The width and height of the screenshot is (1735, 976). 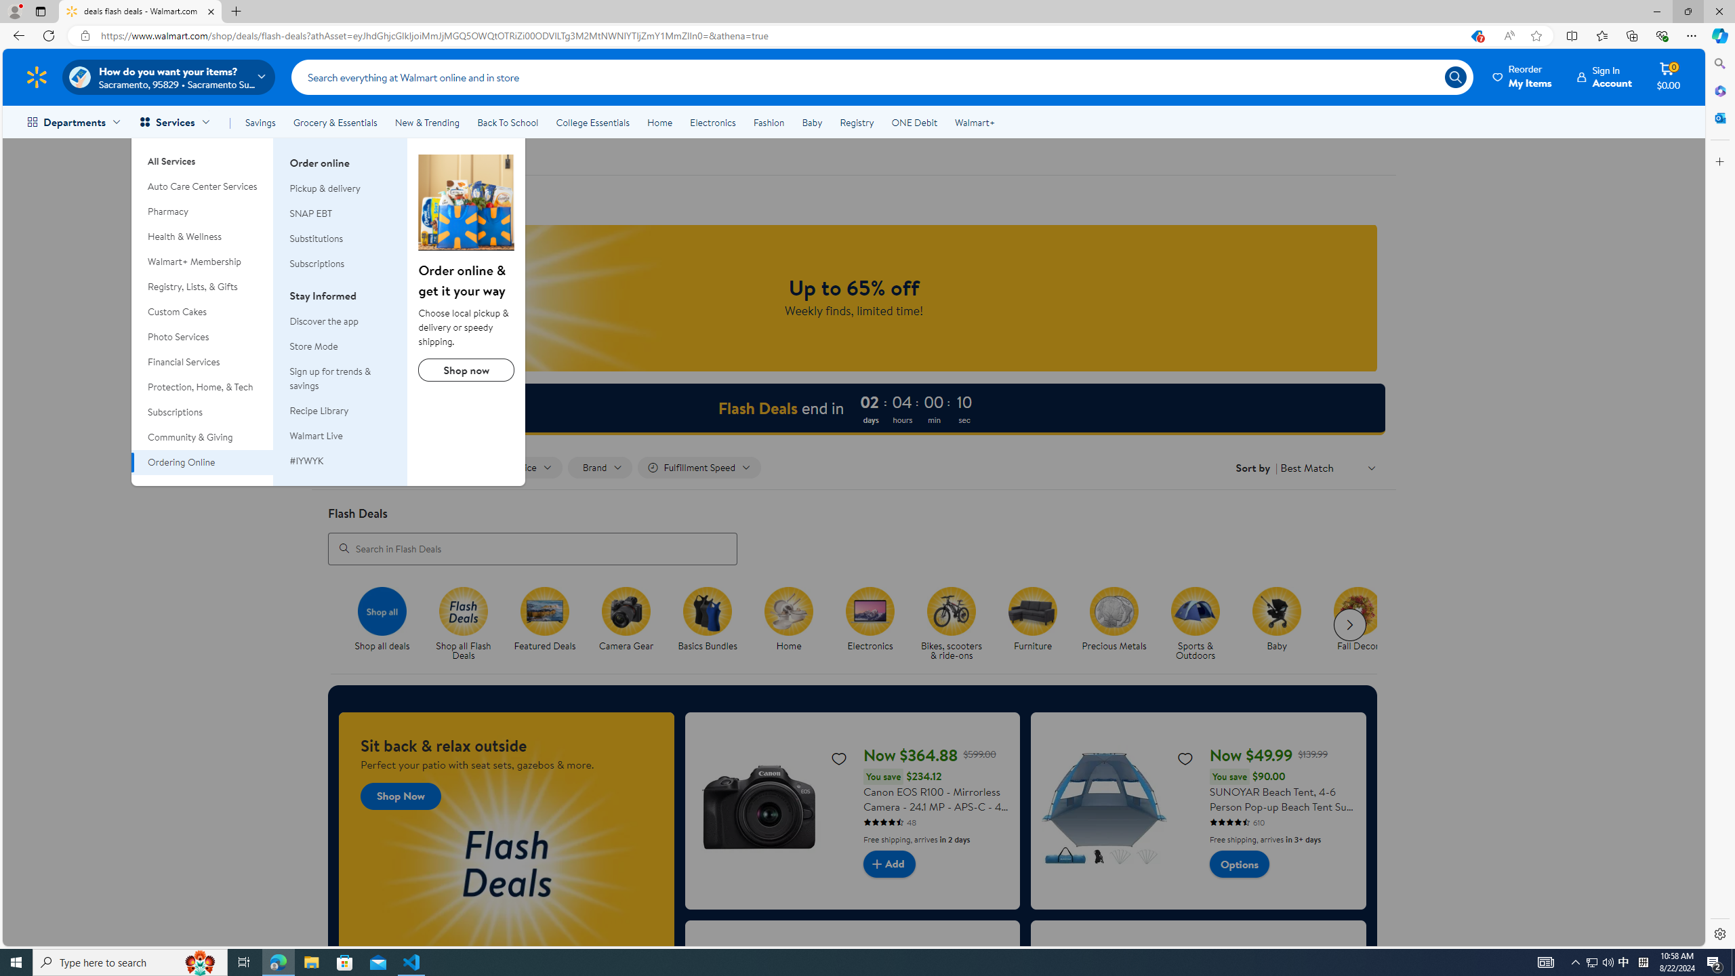 I want to click on Precious Metals, so click(x=1114, y=611).